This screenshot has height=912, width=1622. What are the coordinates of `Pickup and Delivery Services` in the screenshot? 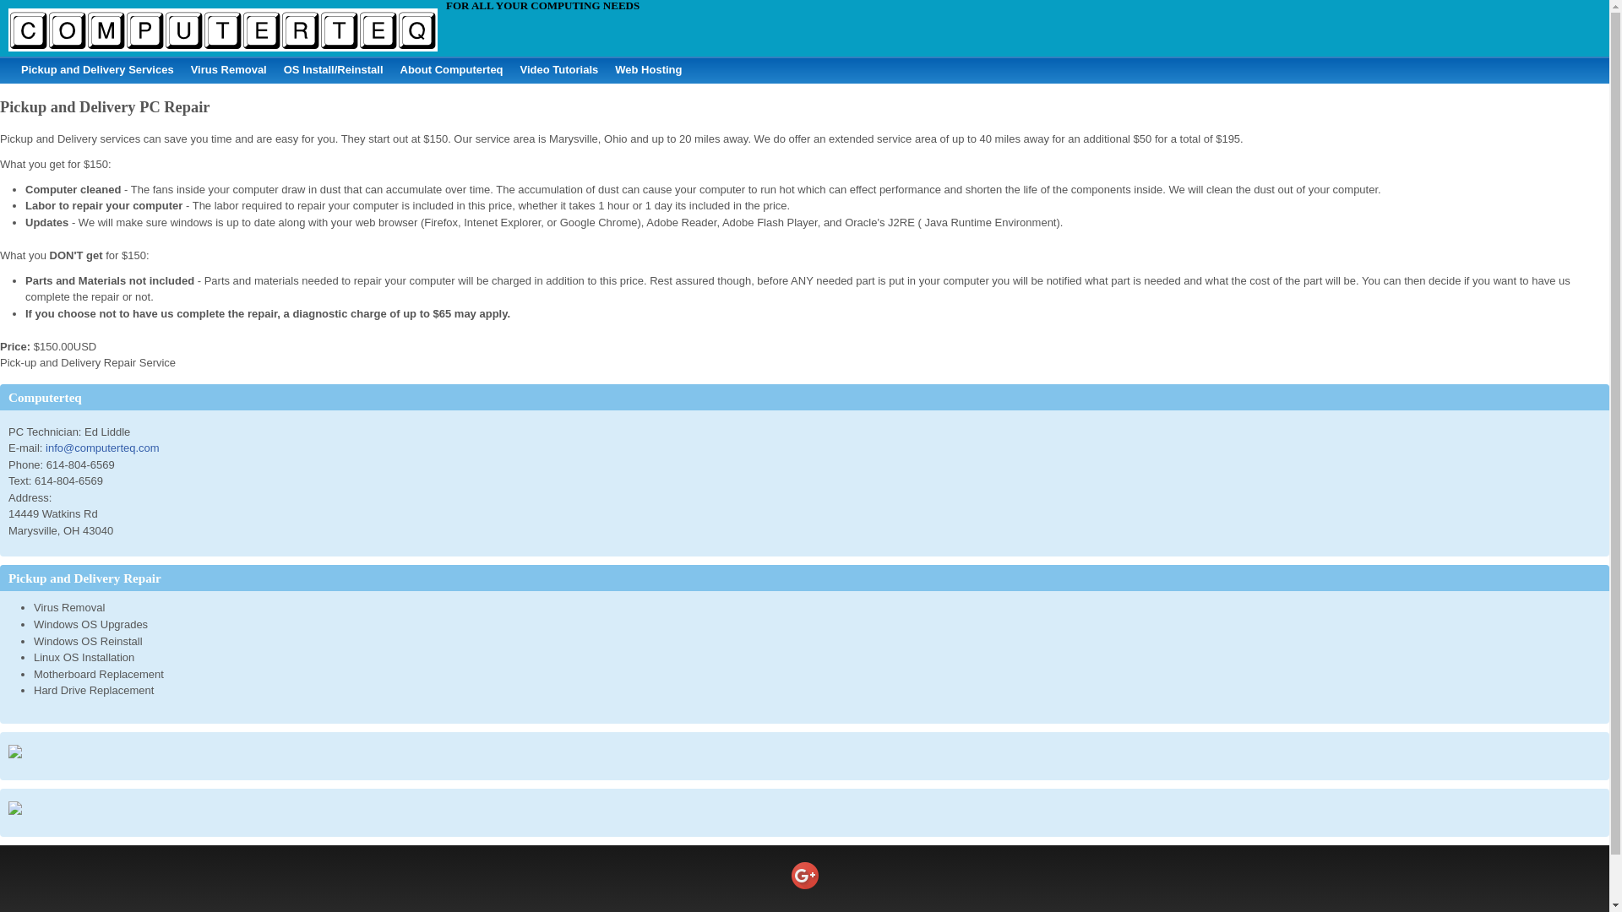 It's located at (97, 69).